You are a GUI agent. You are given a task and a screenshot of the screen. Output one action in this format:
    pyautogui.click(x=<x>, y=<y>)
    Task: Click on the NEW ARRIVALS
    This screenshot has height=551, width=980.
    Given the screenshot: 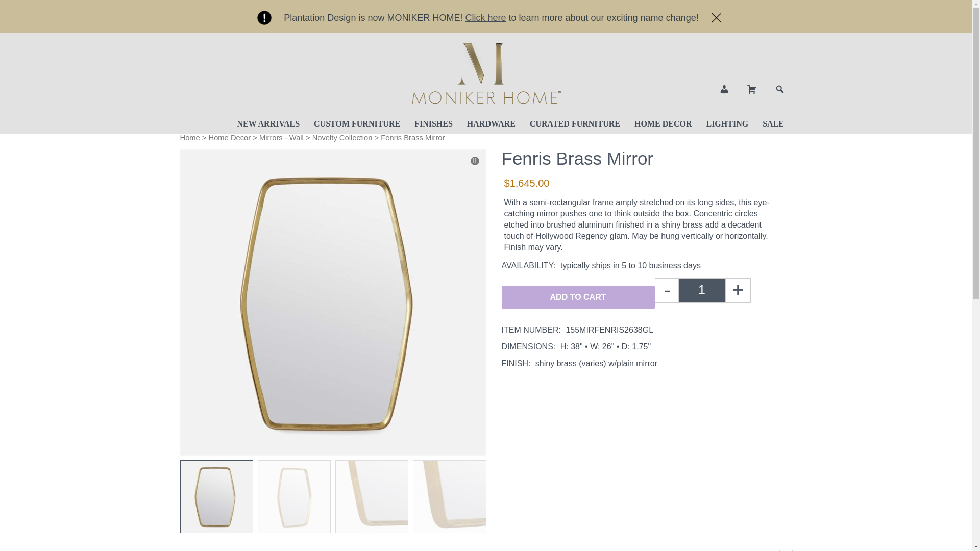 What is the action you would take?
    pyautogui.click(x=268, y=123)
    